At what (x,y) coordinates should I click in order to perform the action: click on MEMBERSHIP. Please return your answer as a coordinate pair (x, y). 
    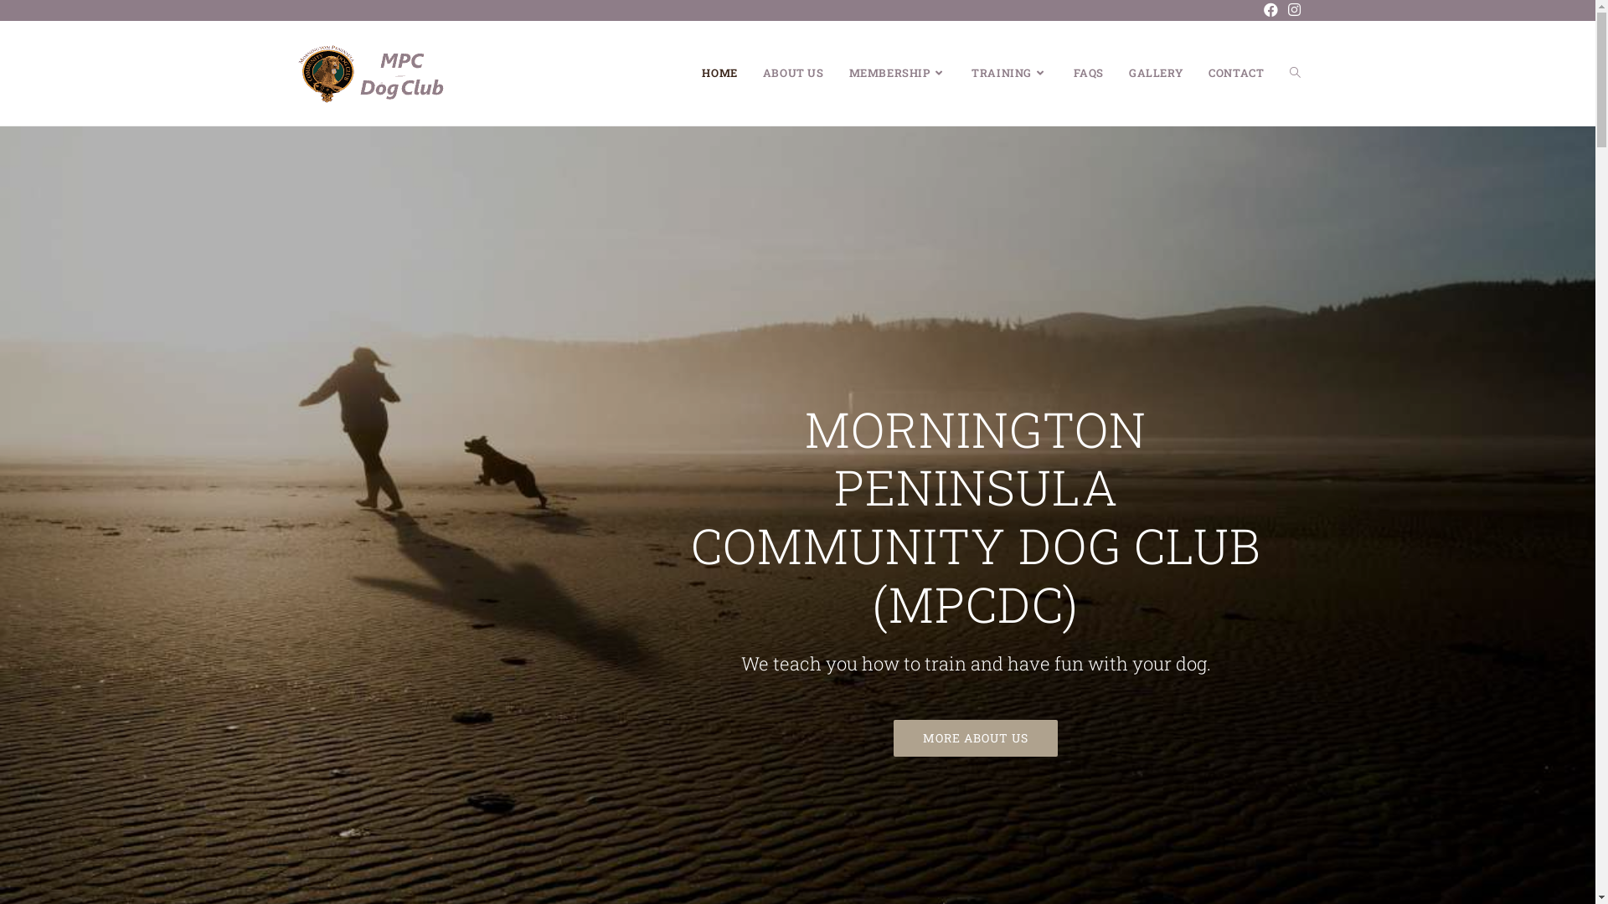
    Looking at the image, I should click on (898, 74).